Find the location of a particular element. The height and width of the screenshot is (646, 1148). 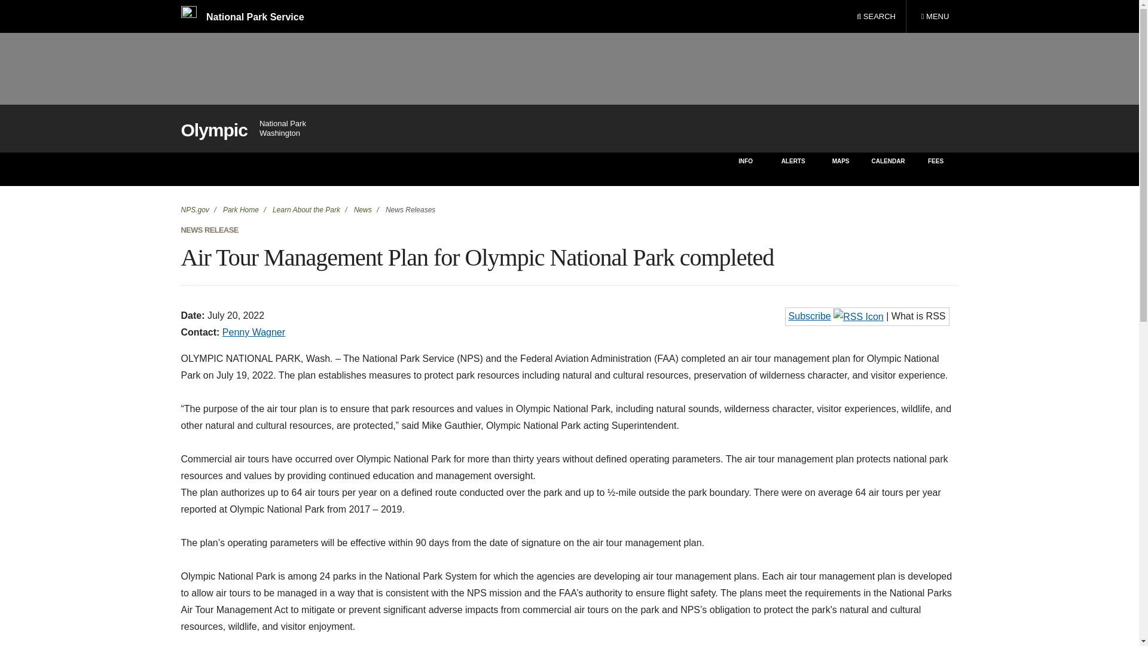

National Park Service is located at coordinates (242, 17).